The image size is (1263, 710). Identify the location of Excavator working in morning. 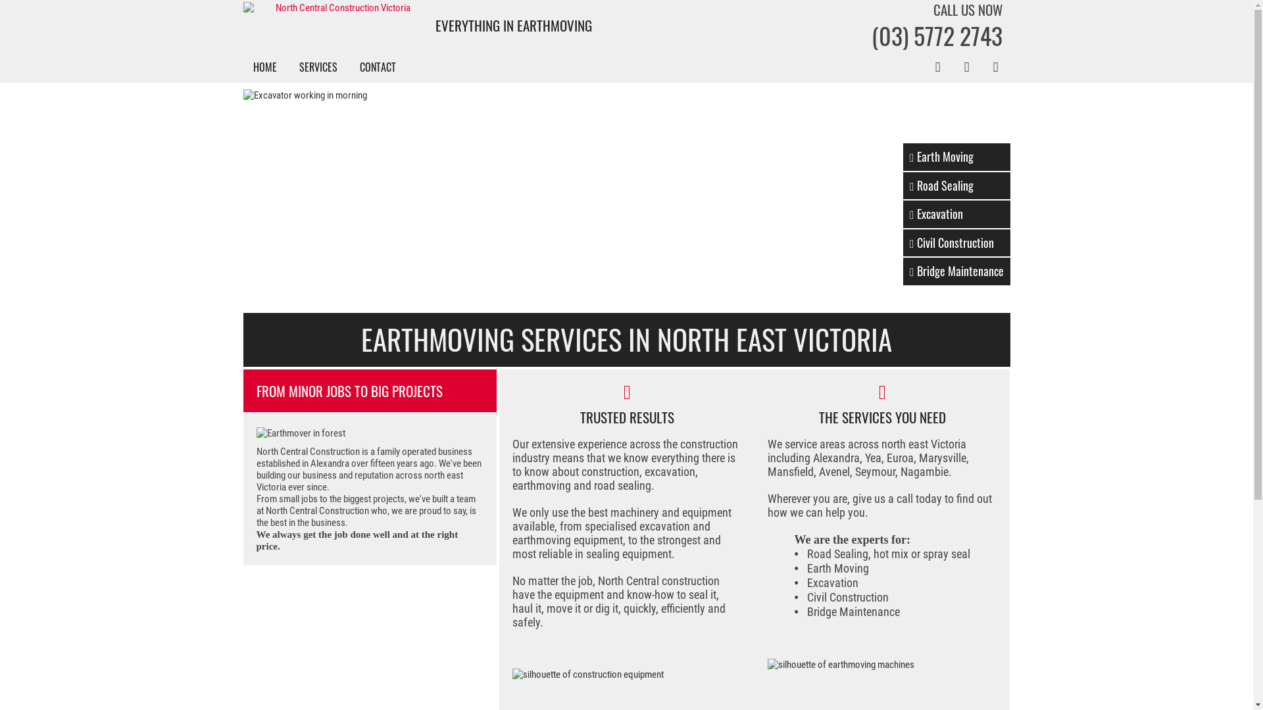
(627, 201).